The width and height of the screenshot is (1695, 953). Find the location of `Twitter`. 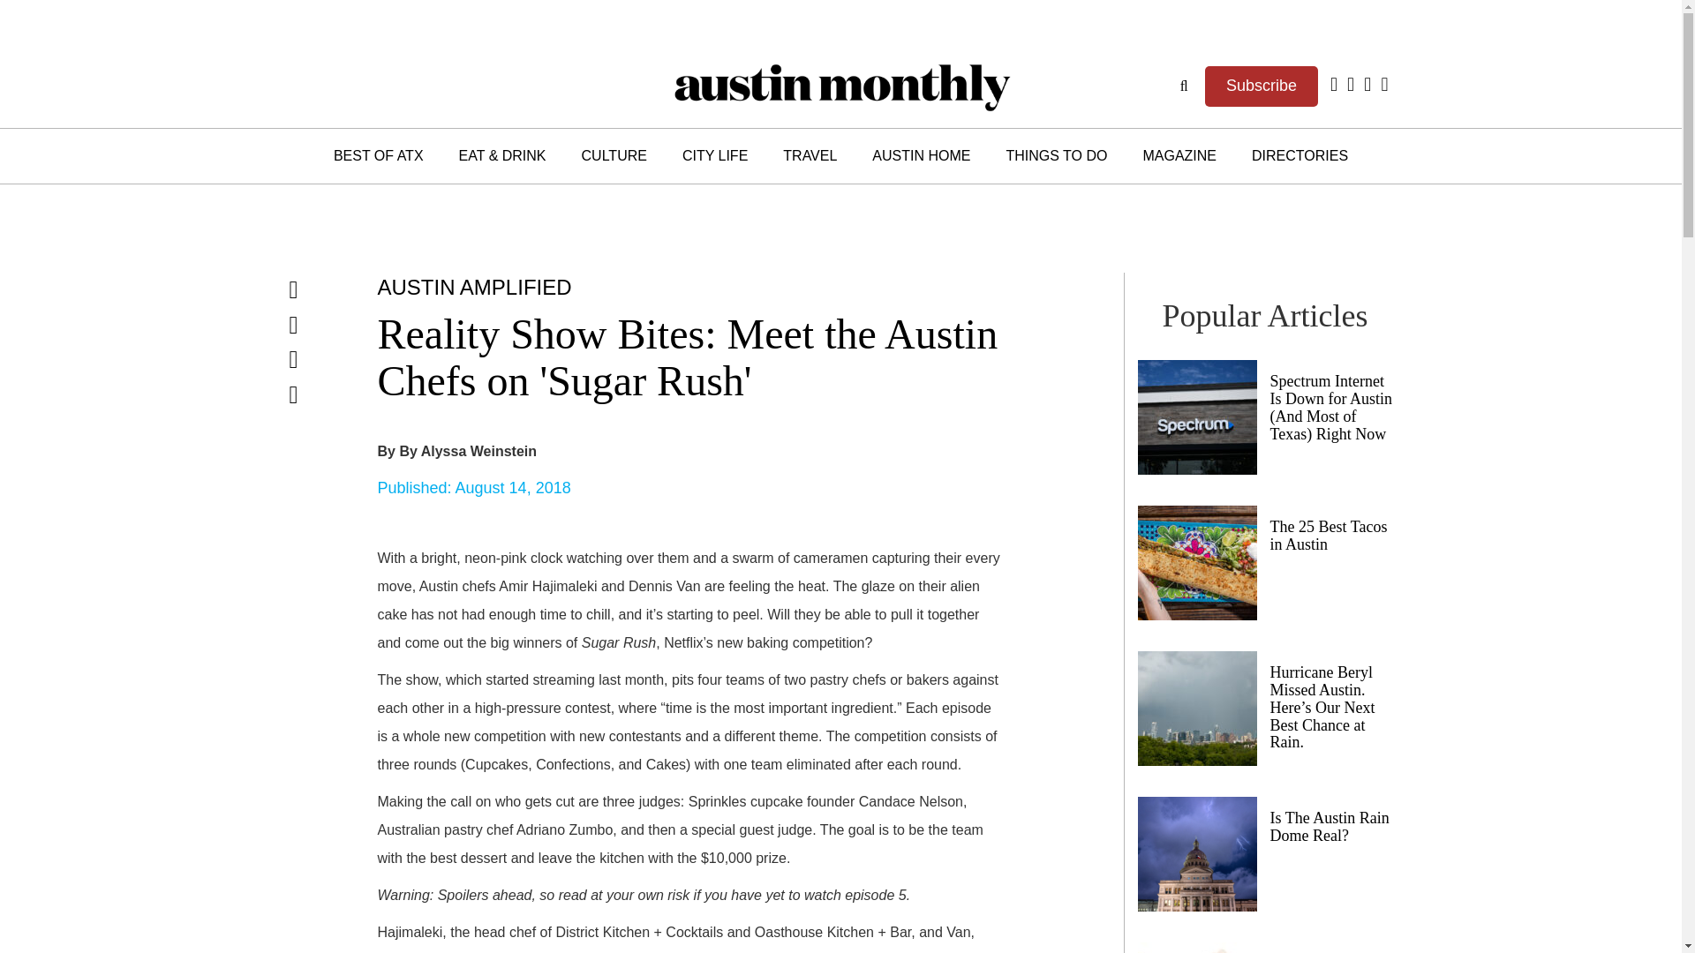

Twitter is located at coordinates (1352, 85).